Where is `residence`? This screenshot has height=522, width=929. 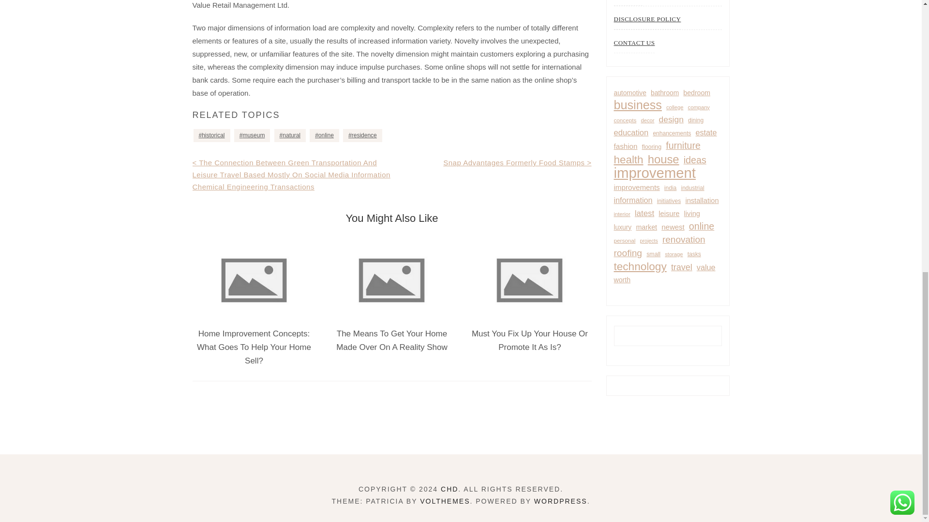
residence is located at coordinates (362, 135).